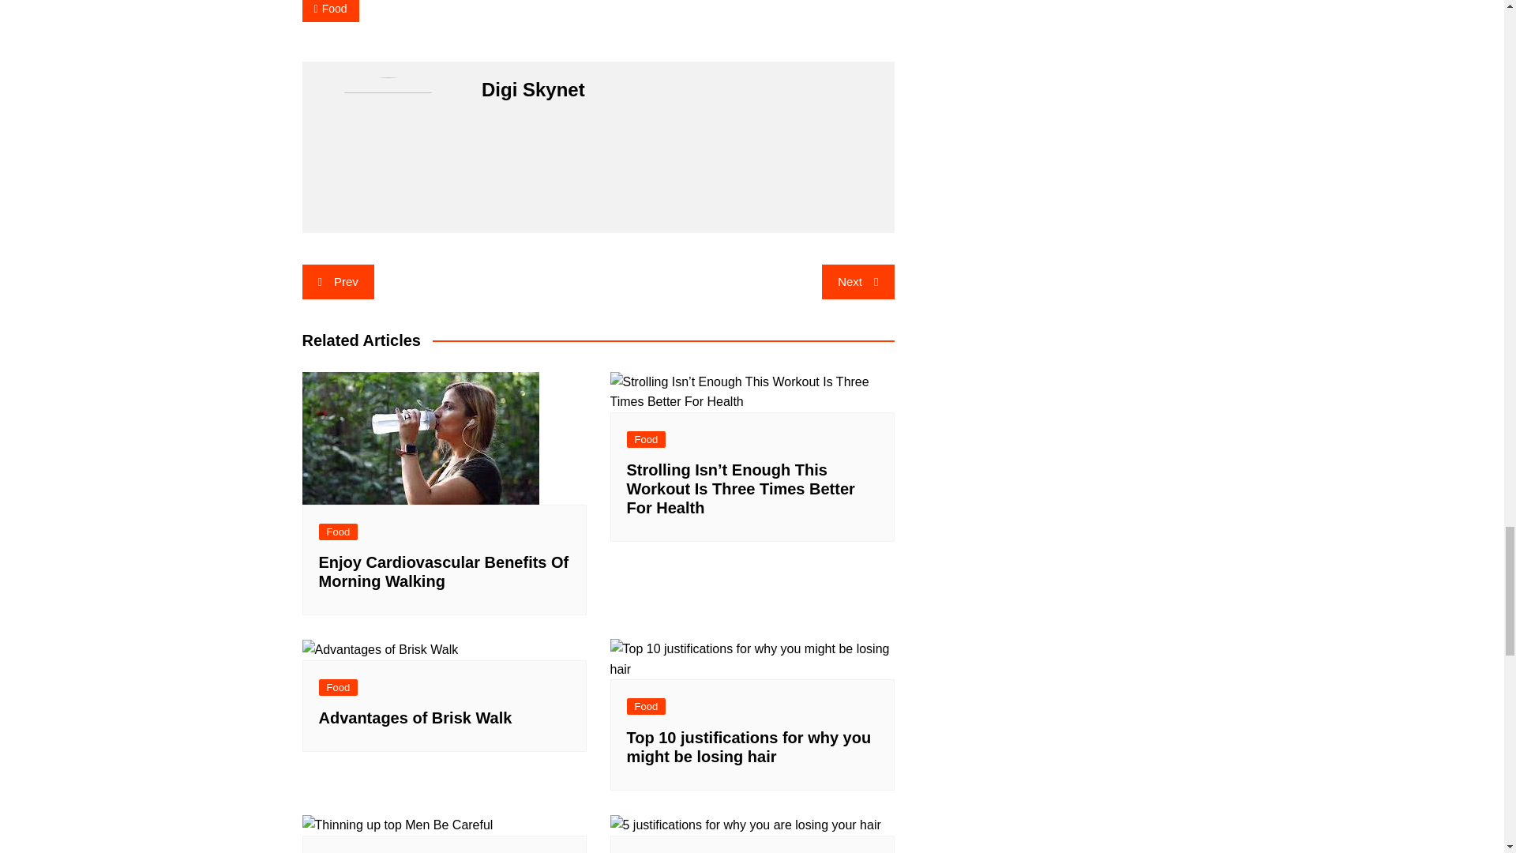 The image size is (1516, 853). I want to click on Next, so click(857, 281).